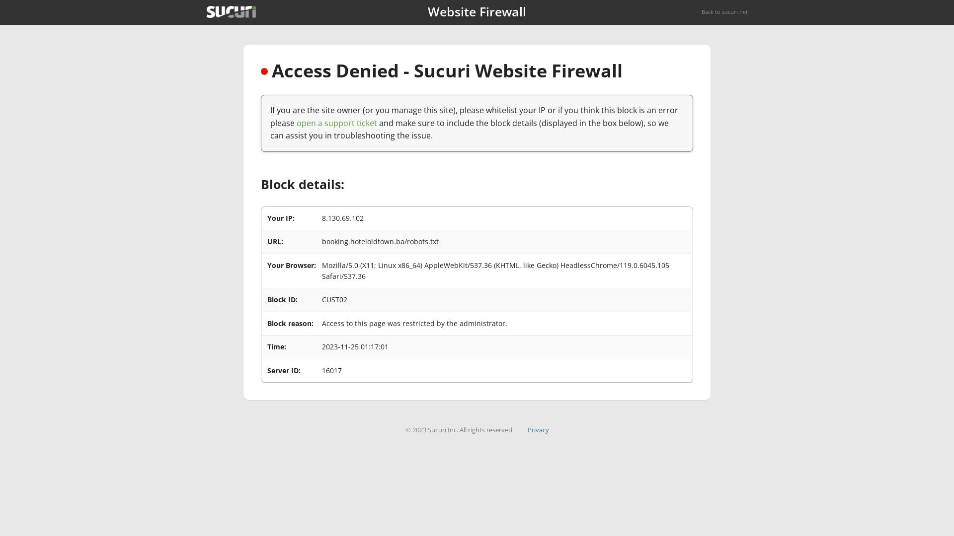 The height and width of the screenshot is (536, 954). I want to click on open a support ticket, so click(337, 123).